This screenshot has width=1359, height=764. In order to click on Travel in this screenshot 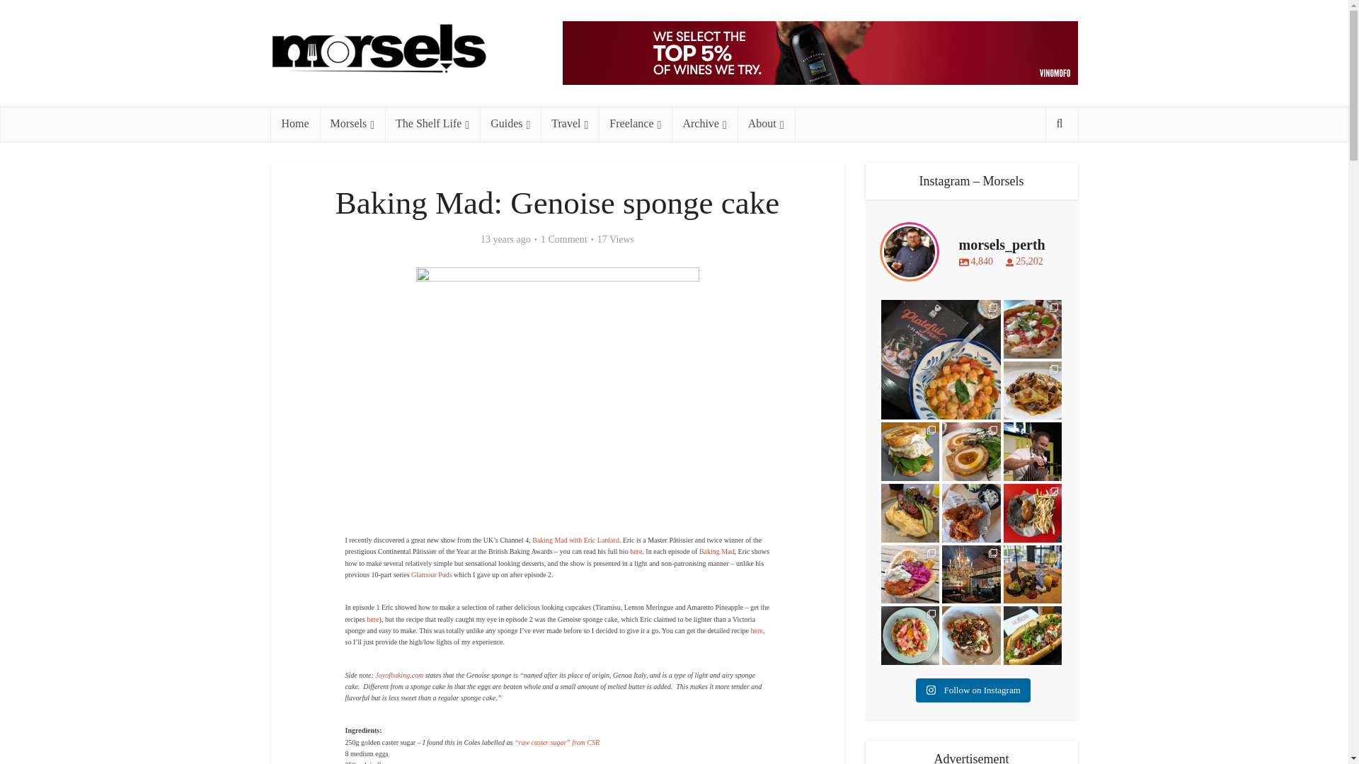, I will do `click(570, 123)`.